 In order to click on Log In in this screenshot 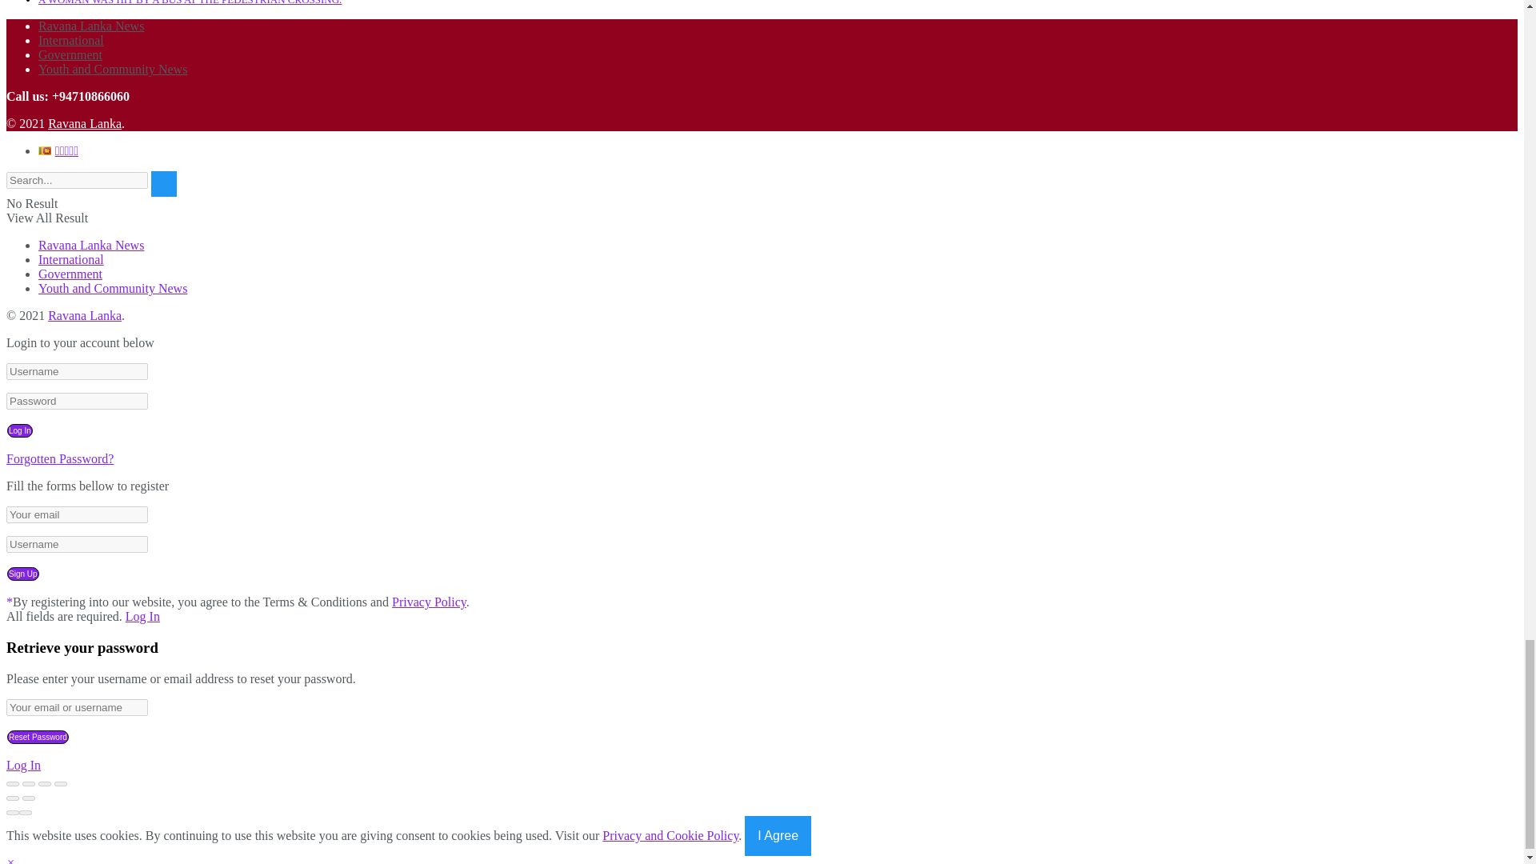, I will do `click(19, 430)`.